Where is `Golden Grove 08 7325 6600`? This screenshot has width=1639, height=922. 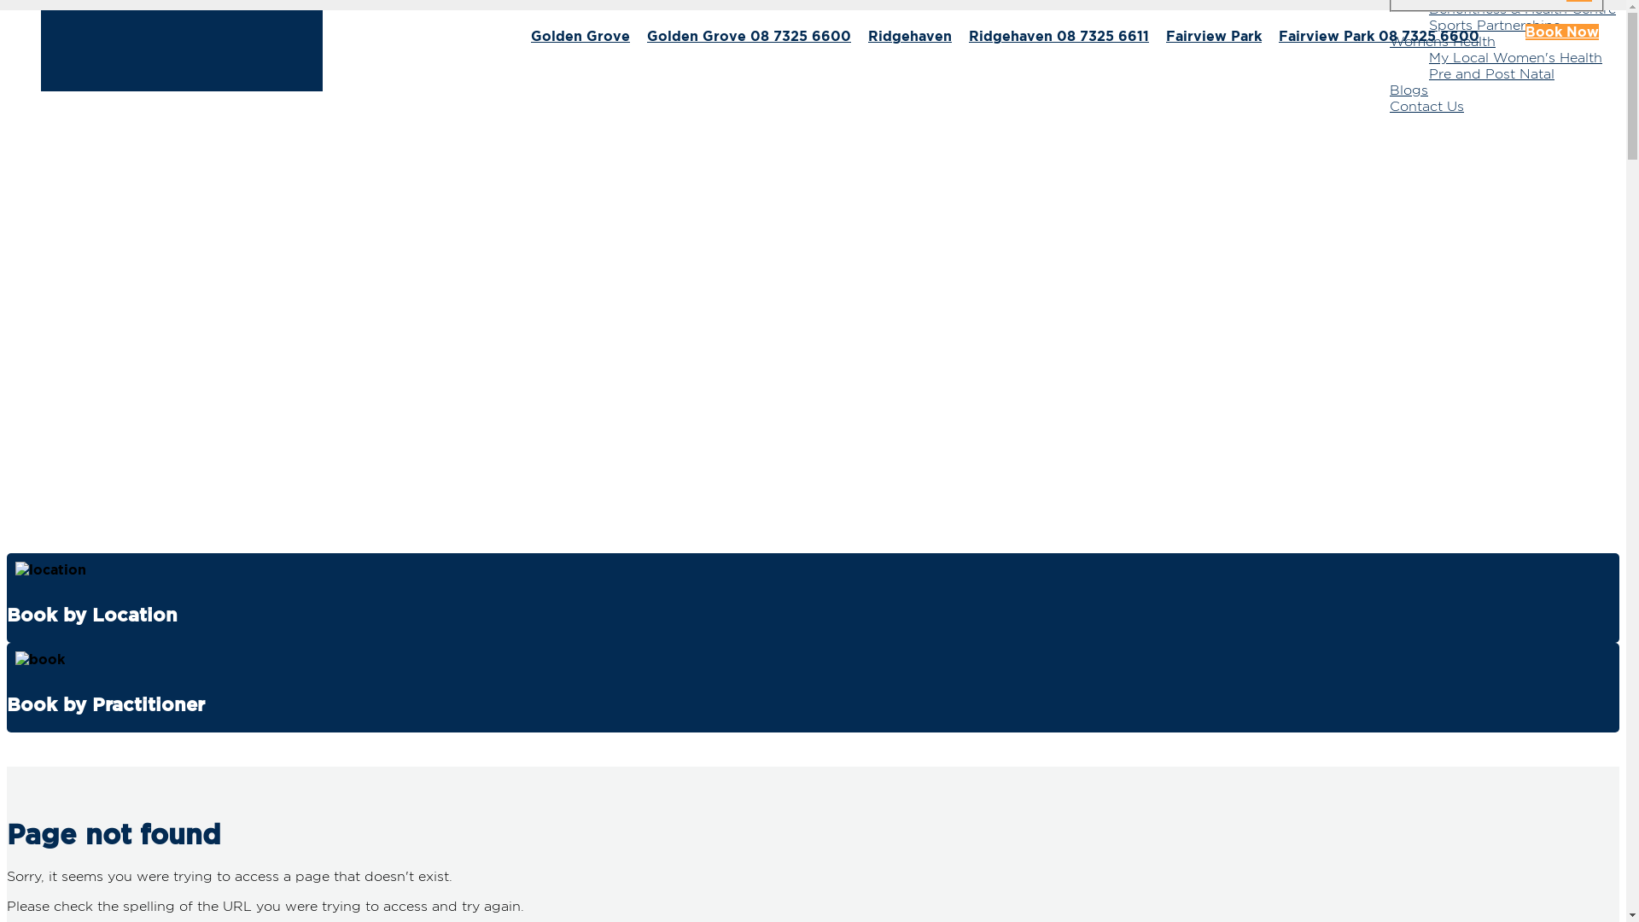
Golden Grove 08 7325 6600 is located at coordinates (750, 36).